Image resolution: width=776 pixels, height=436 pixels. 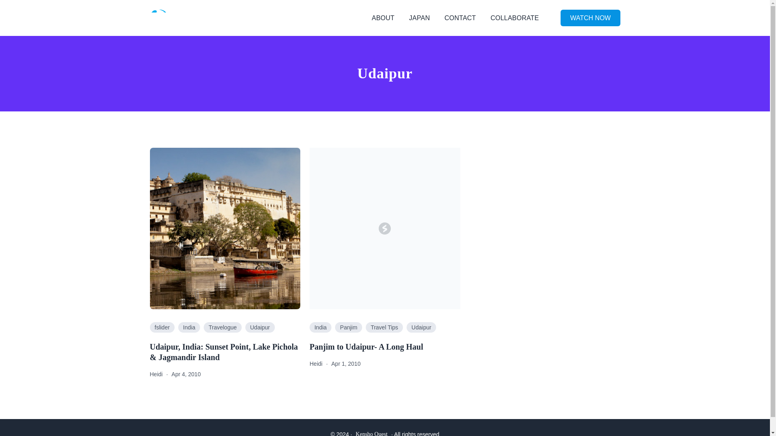 What do you see at coordinates (222, 327) in the screenshot?
I see `Travelogue` at bounding box center [222, 327].